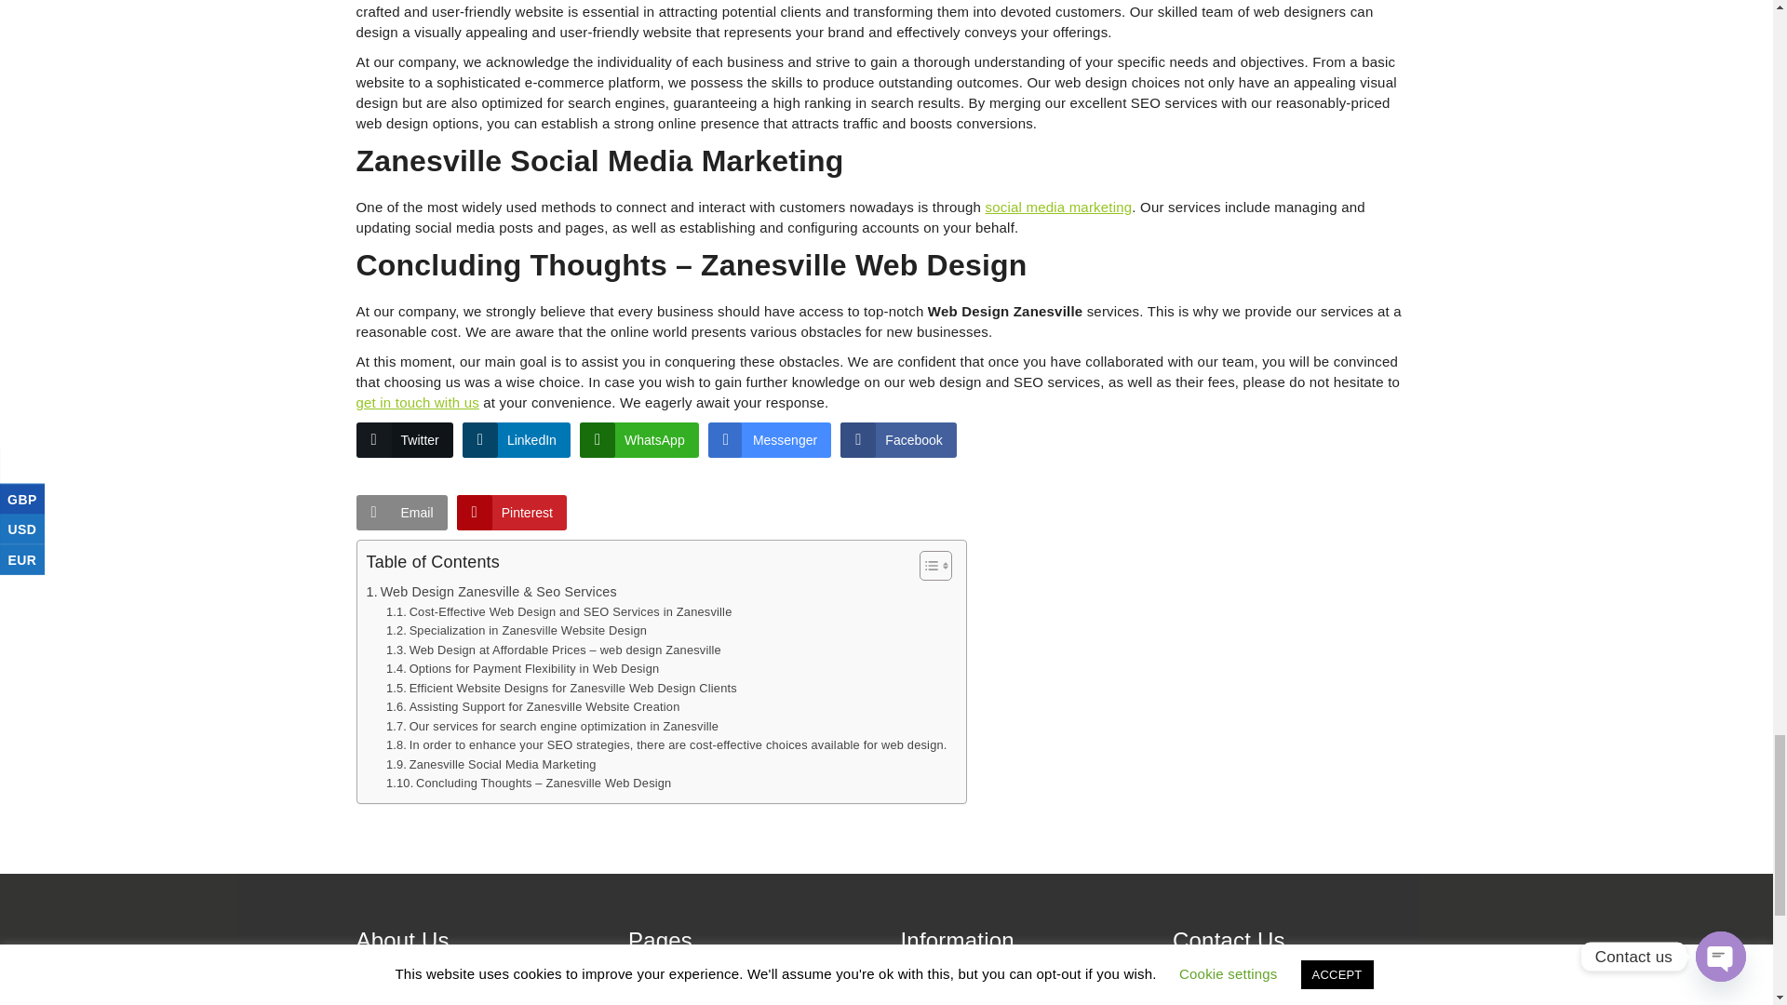 This screenshot has height=1005, width=1787. I want to click on Efficient Website Designs for Zanesville Web Design Clients, so click(560, 689).